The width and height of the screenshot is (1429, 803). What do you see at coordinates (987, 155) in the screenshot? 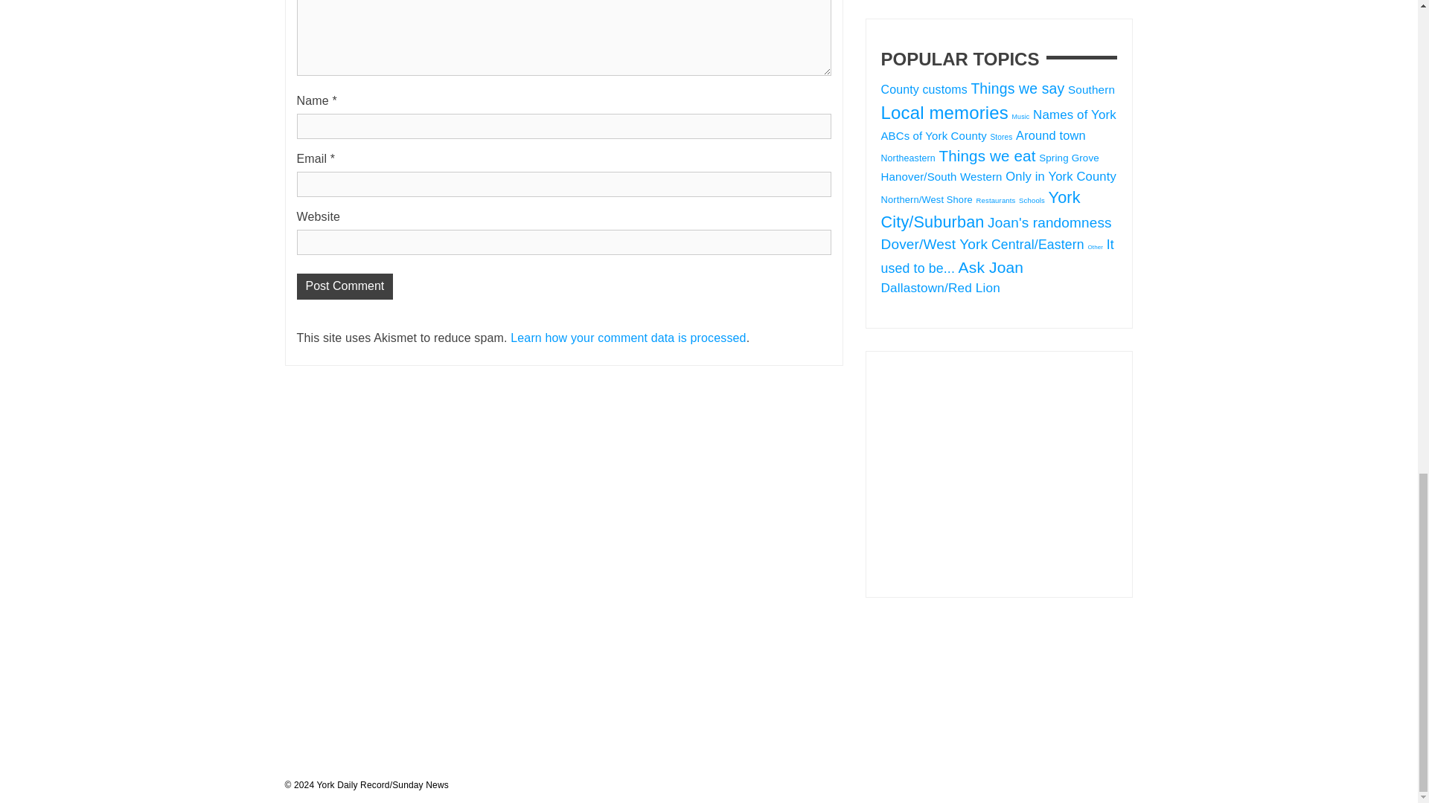
I see `Things we eat` at bounding box center [987, 155].